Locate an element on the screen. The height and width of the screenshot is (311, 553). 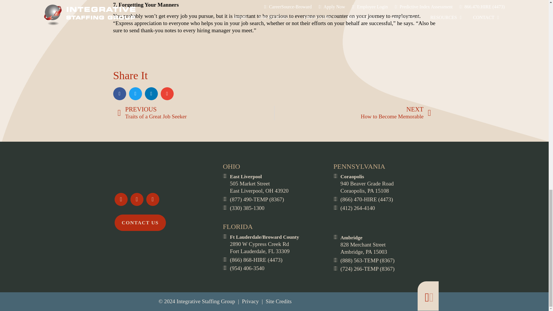
Connect with Integrative Staffing Group, LLC on LinkedIn is located at coordinates (137, 199).